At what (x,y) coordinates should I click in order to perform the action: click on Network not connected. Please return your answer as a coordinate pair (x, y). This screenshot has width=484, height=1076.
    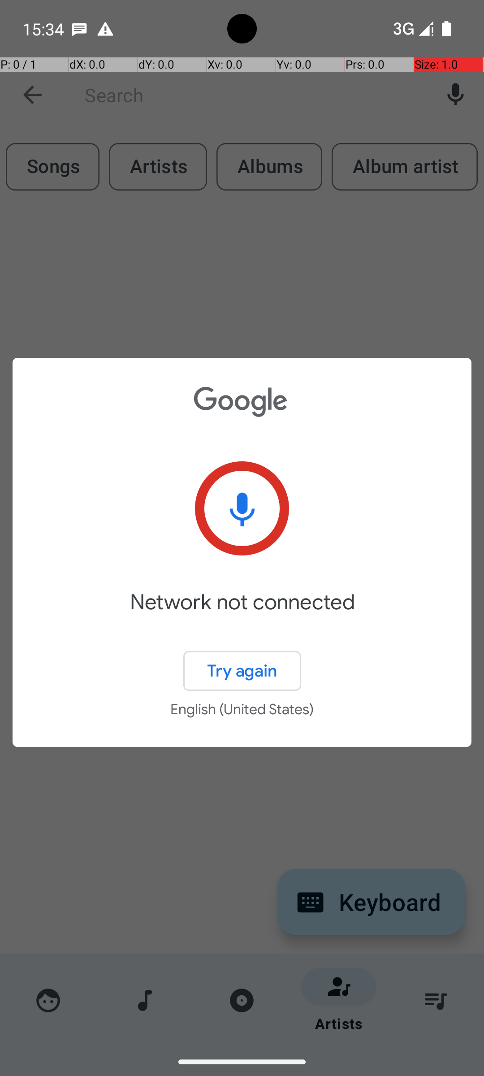
    Looking at the image, I should click on (242, 615).